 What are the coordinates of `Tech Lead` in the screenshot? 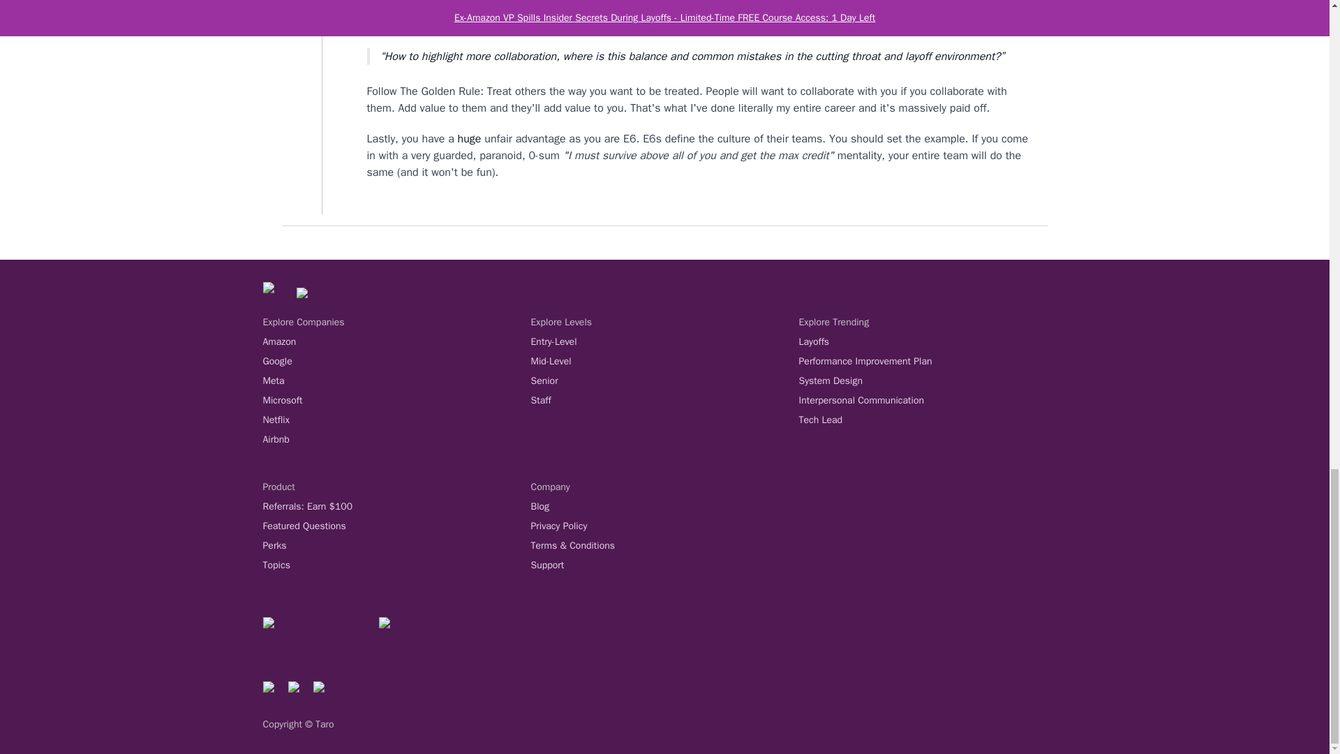 It's located at (932, 420).